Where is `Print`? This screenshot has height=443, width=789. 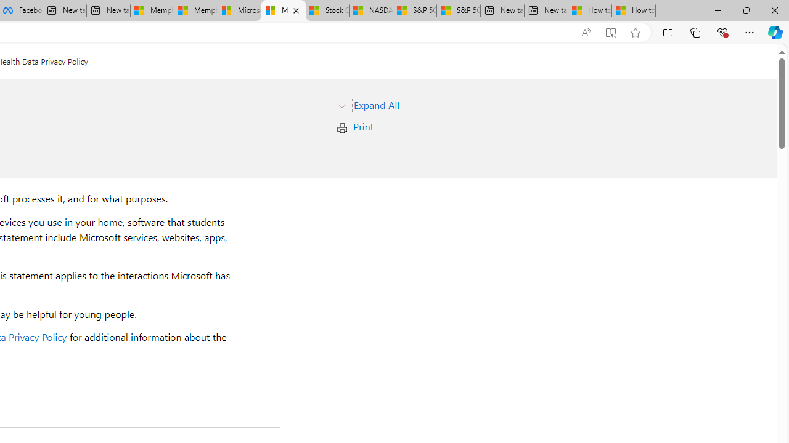 Print is located at coordinates (363, 127).